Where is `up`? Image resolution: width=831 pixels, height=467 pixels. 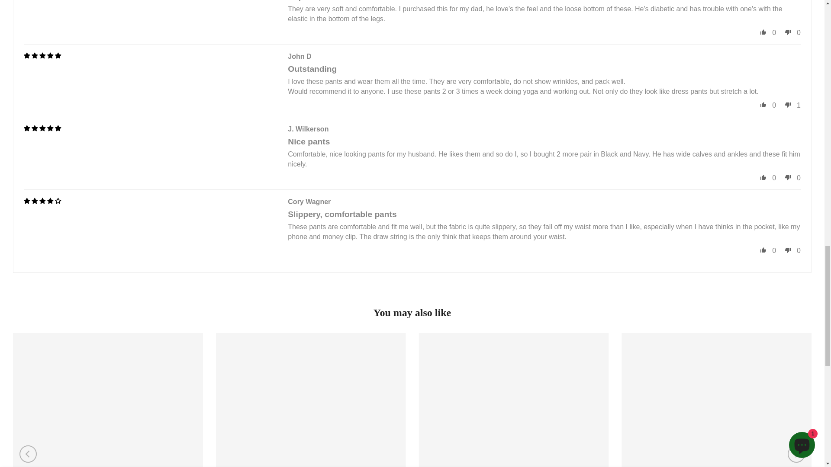
up is located at coordinates (763, 177).